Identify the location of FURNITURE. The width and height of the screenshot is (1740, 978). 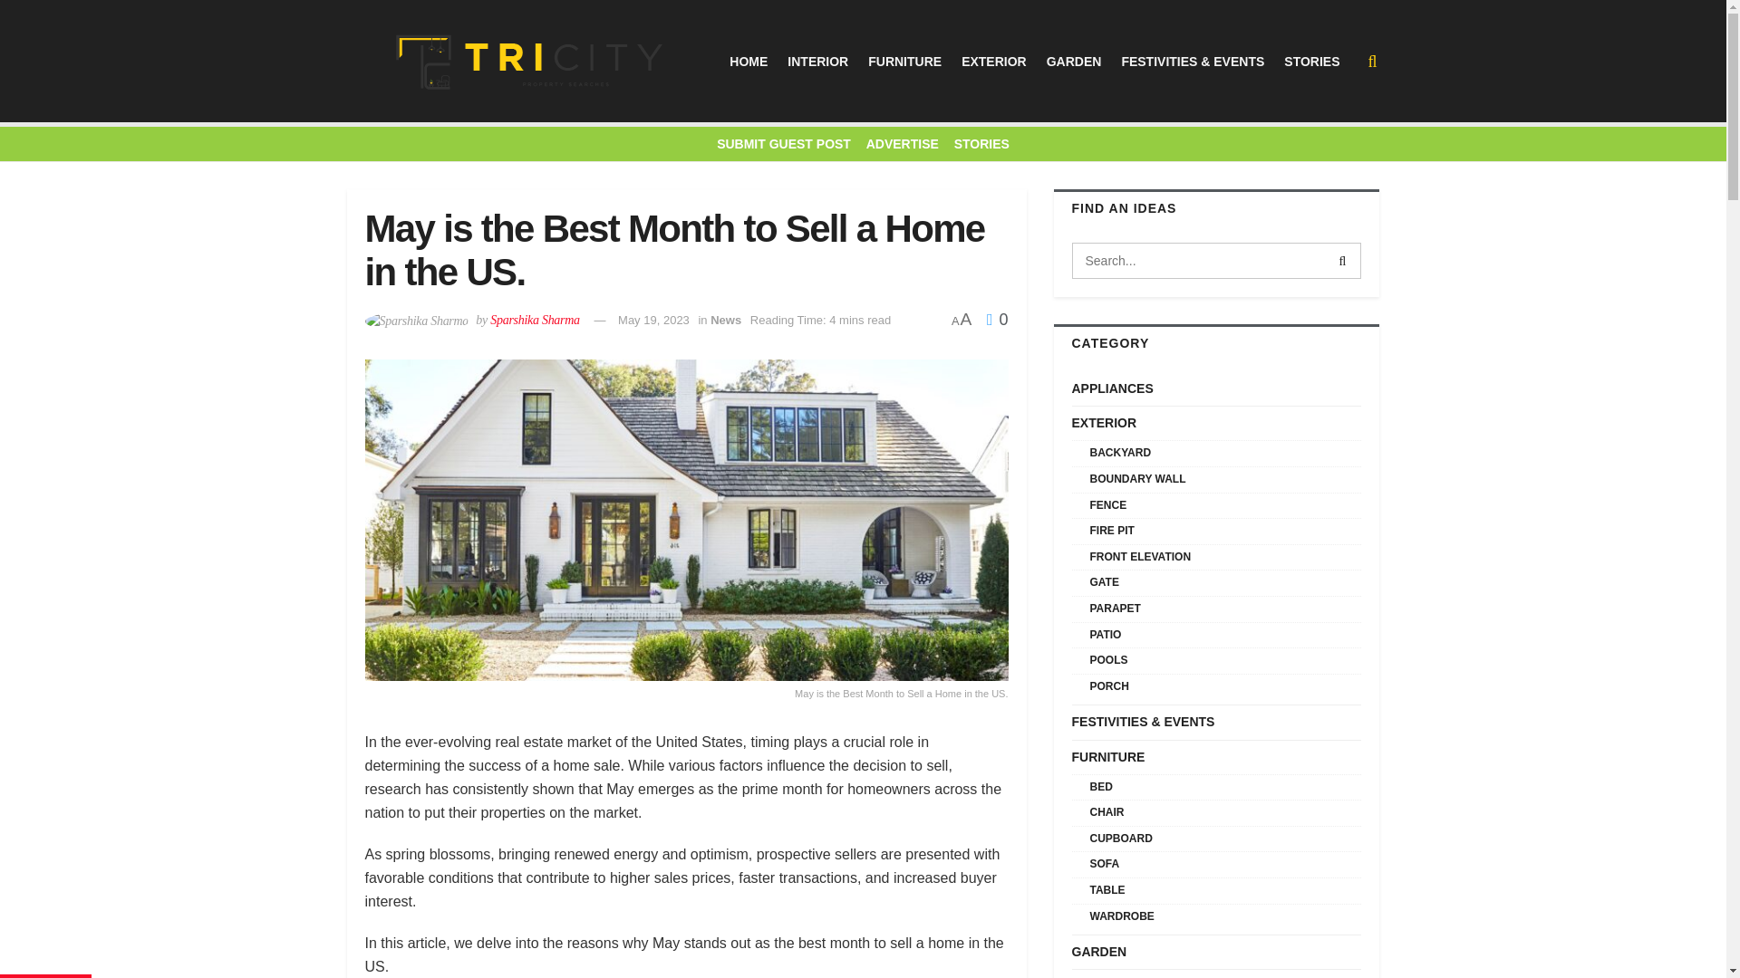
(904, 62).